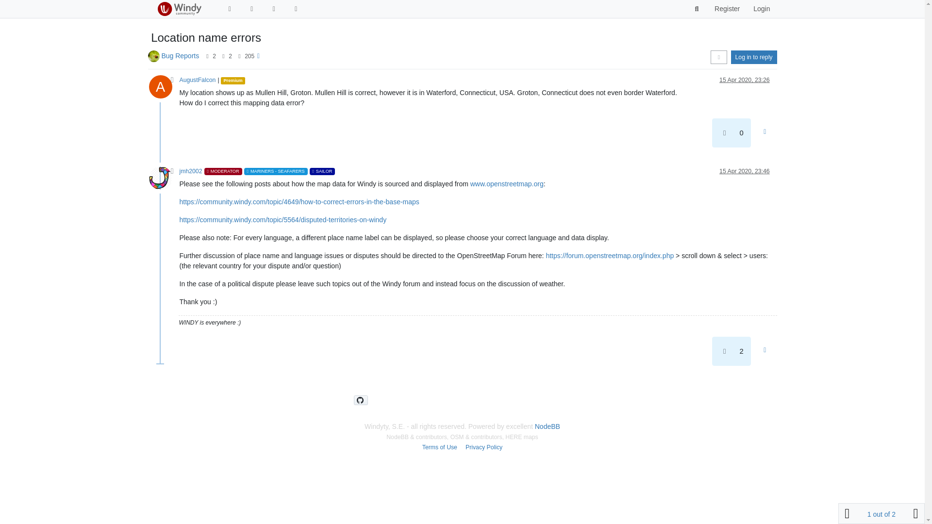 The width and height of the screenshot is (932, 524). I want to click on A, so click(163, 89).